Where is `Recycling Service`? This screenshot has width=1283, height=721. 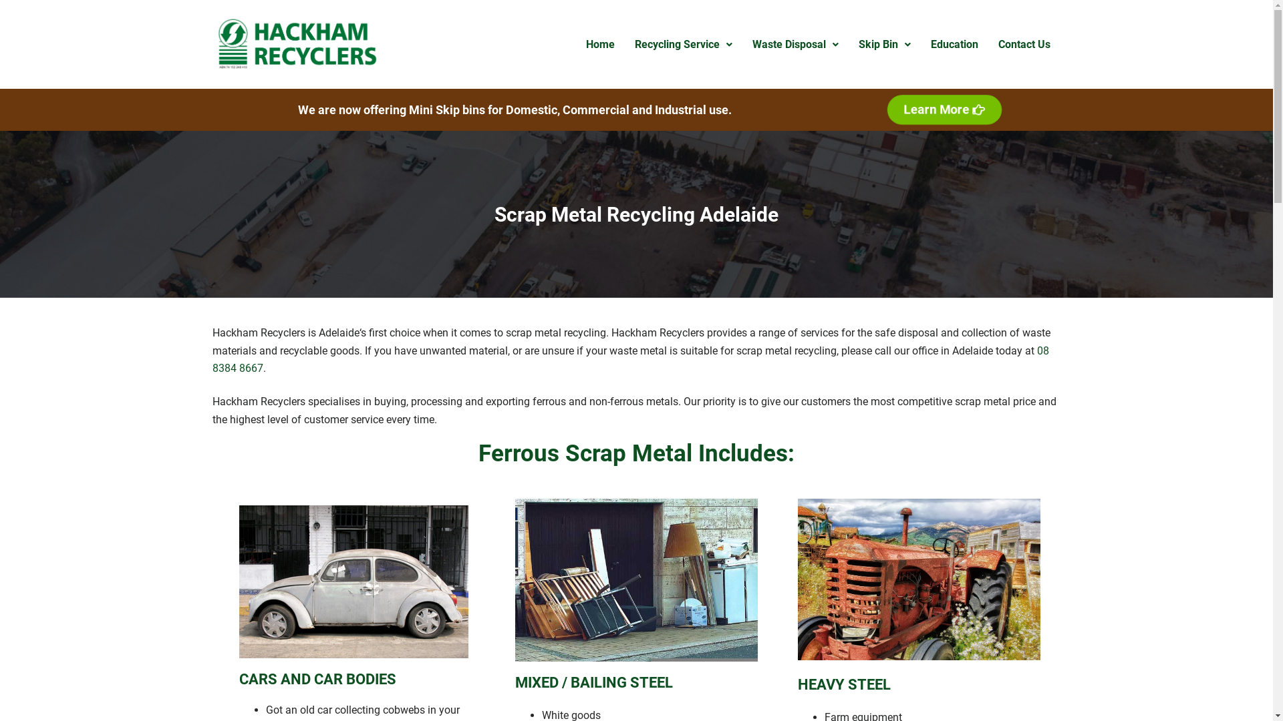 Recycling Service is located at coordinates (684, 45).